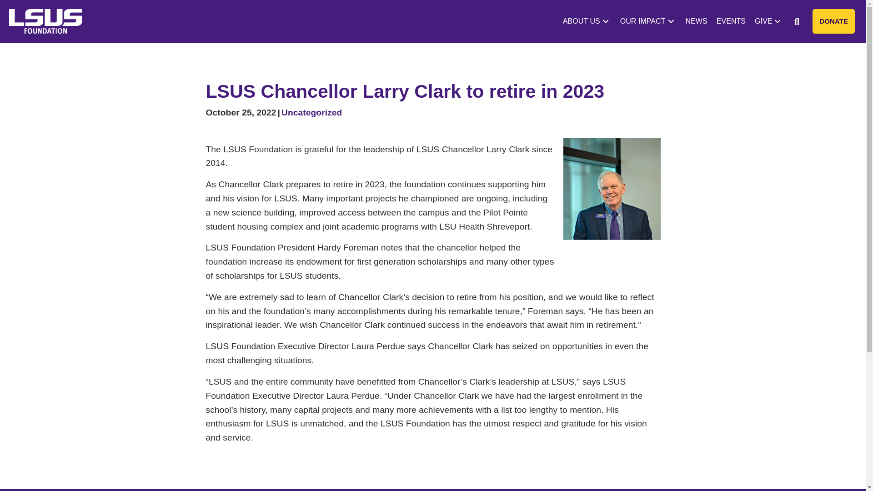 Image resolution: width=873 pixels, height=491 pixels. I want to click on GIVE, so click(768, 21).